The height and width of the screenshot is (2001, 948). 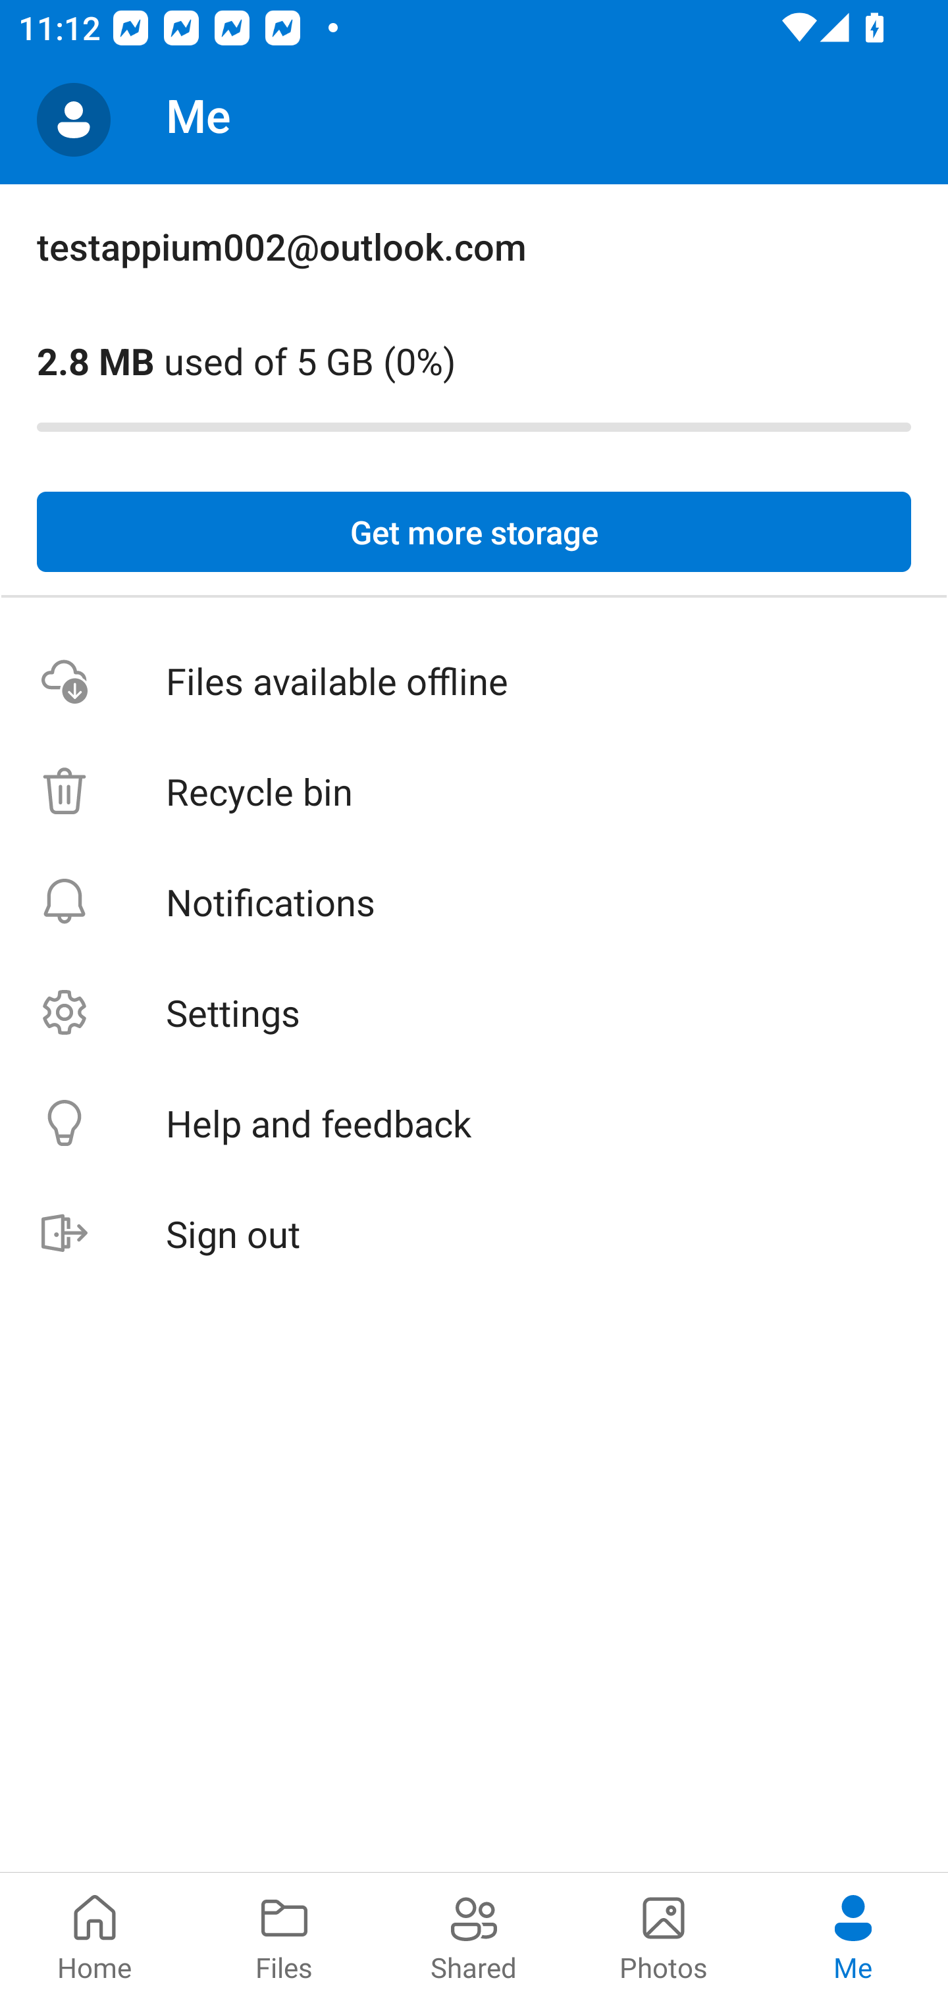 I want to click on Settings, so click(x=474, y=1012).